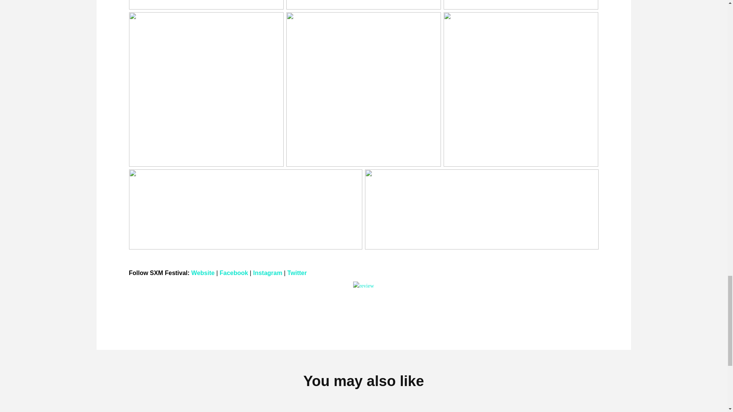  What do you see at coordinates (203, 273) in the screenshot?
I see `Website` at bounding box center [203, 273].